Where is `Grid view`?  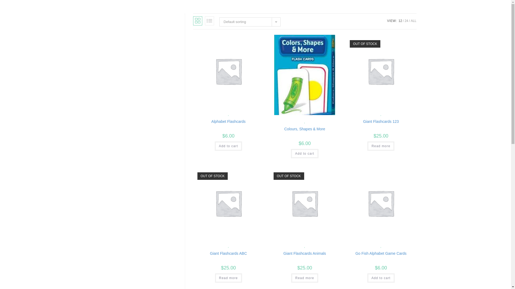
Grid view is located at coordinates (198, 21).